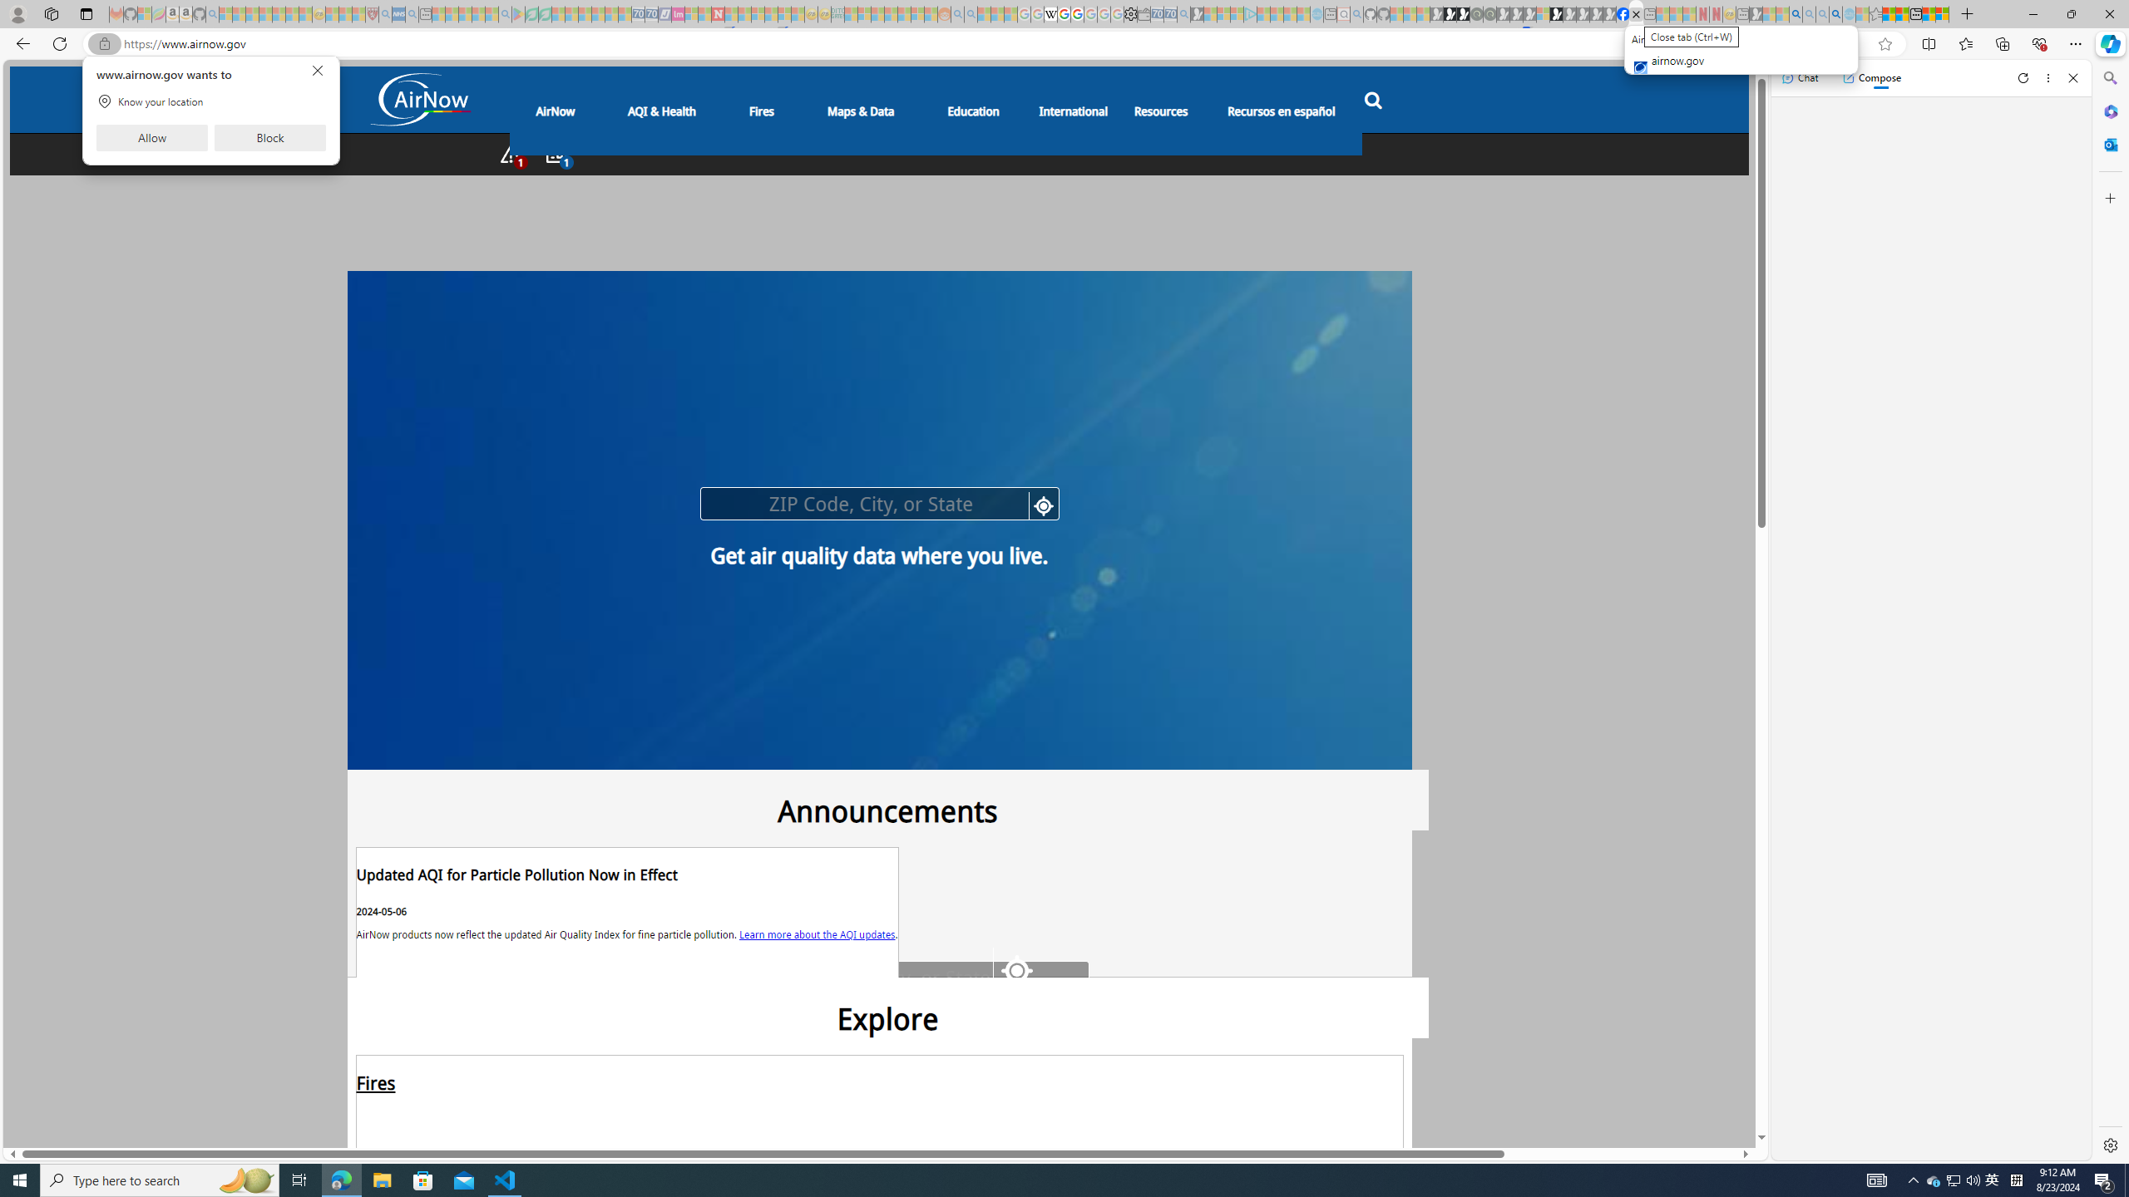 This screenshot has width=2129, height=1197. I want to click on https://www.airnow.gov/announcement/5494, so click(627, 913).